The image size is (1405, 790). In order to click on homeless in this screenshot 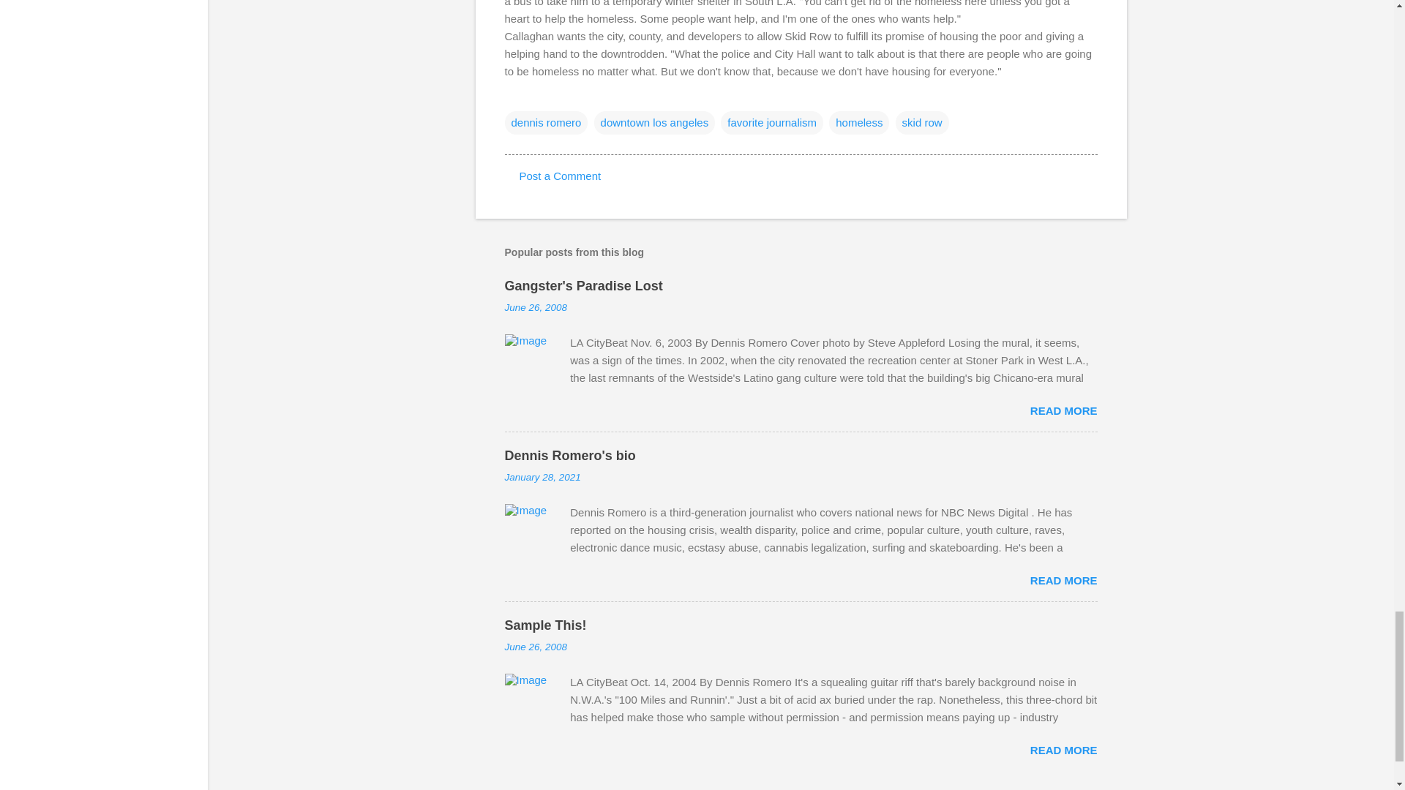, I will do `click(859, 123)`.